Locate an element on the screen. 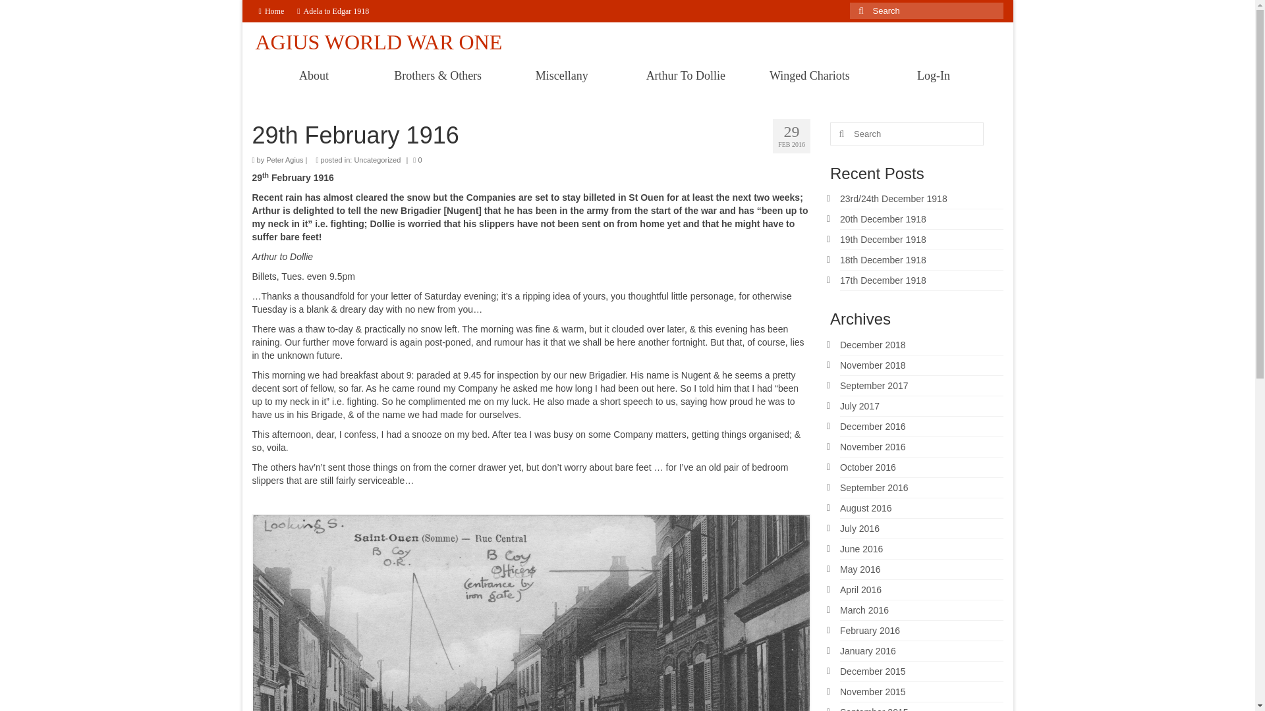 This screenshot has height=711, width=1265. AGIUS WORLD WAR ONE is located at coordinates (378, 42).